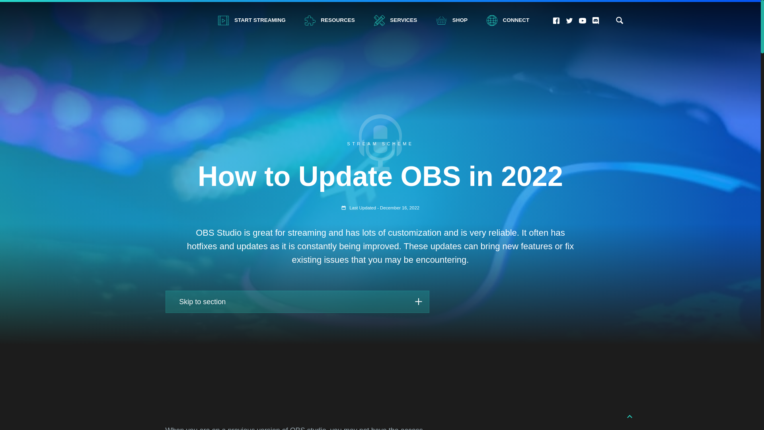  What do you see at coordinates (380, 20) in the screenshot?
I see `PUZZLE` at bounding box center [380, 20].